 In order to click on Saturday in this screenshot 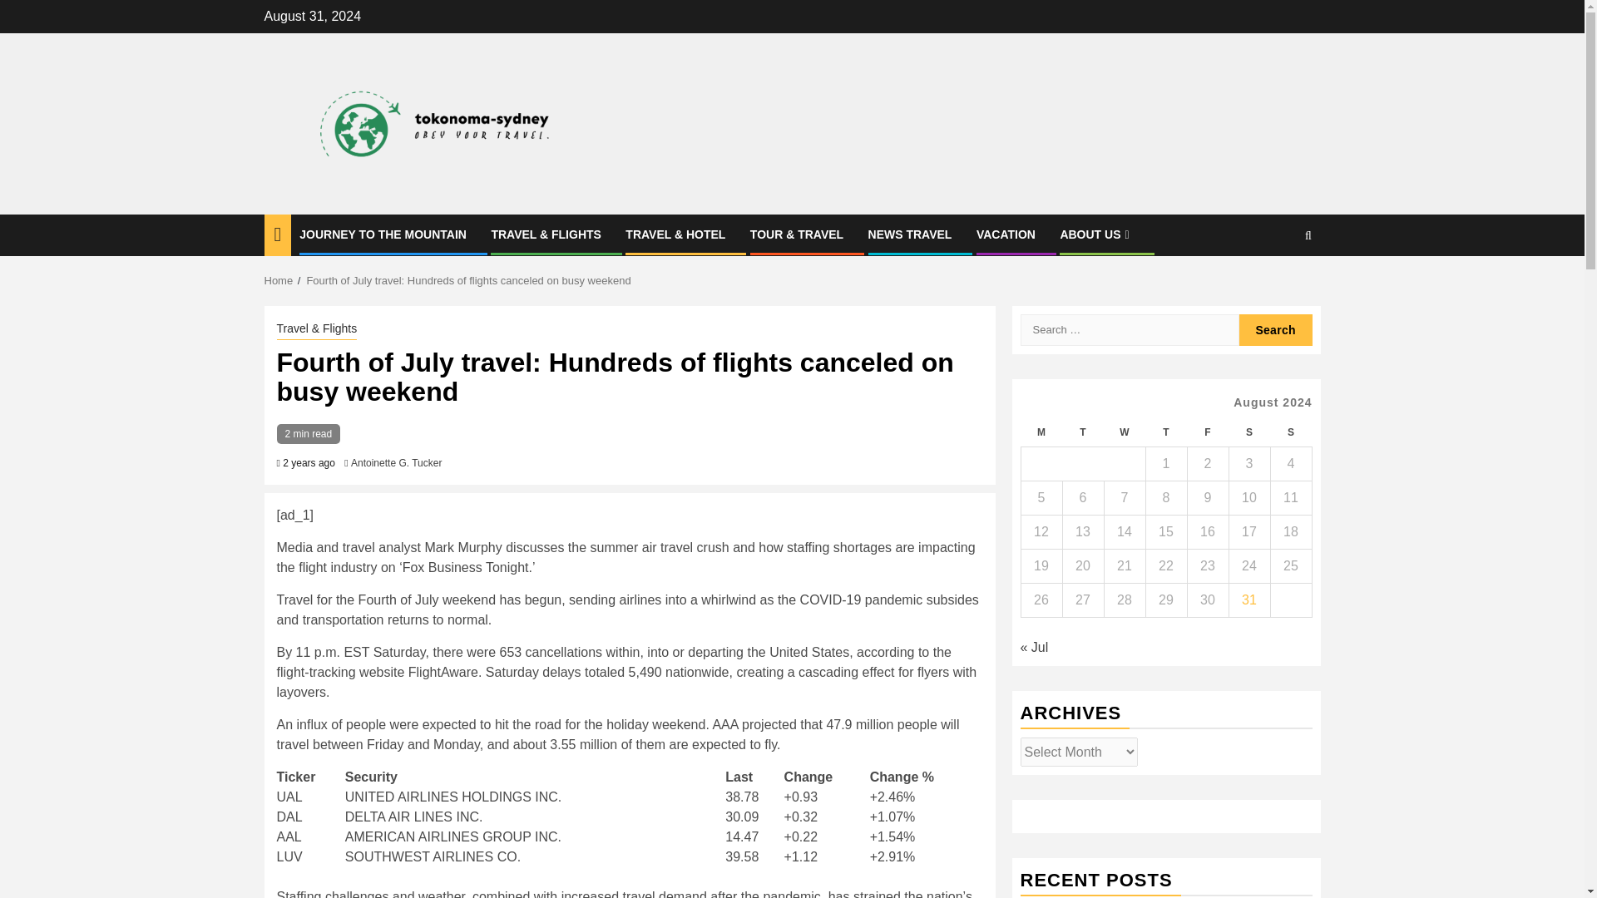, I will do `click(1248, 432)`.